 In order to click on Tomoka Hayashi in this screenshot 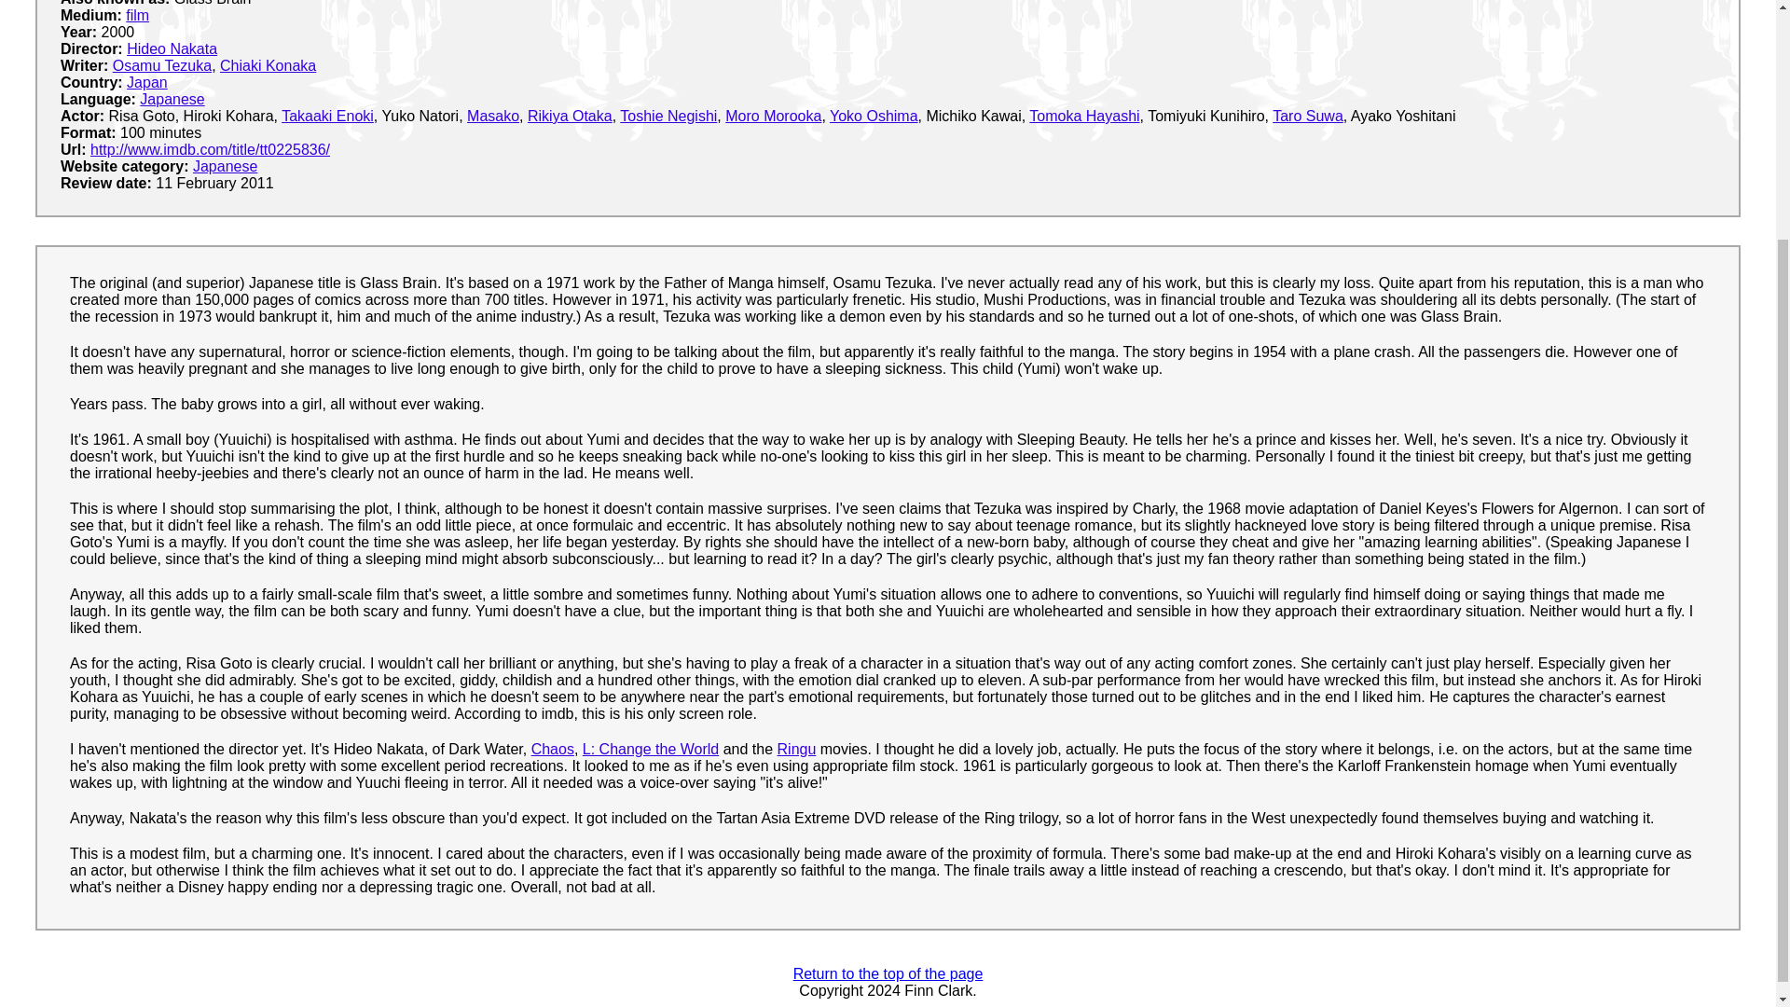, I will do `click(1083, 116)`.